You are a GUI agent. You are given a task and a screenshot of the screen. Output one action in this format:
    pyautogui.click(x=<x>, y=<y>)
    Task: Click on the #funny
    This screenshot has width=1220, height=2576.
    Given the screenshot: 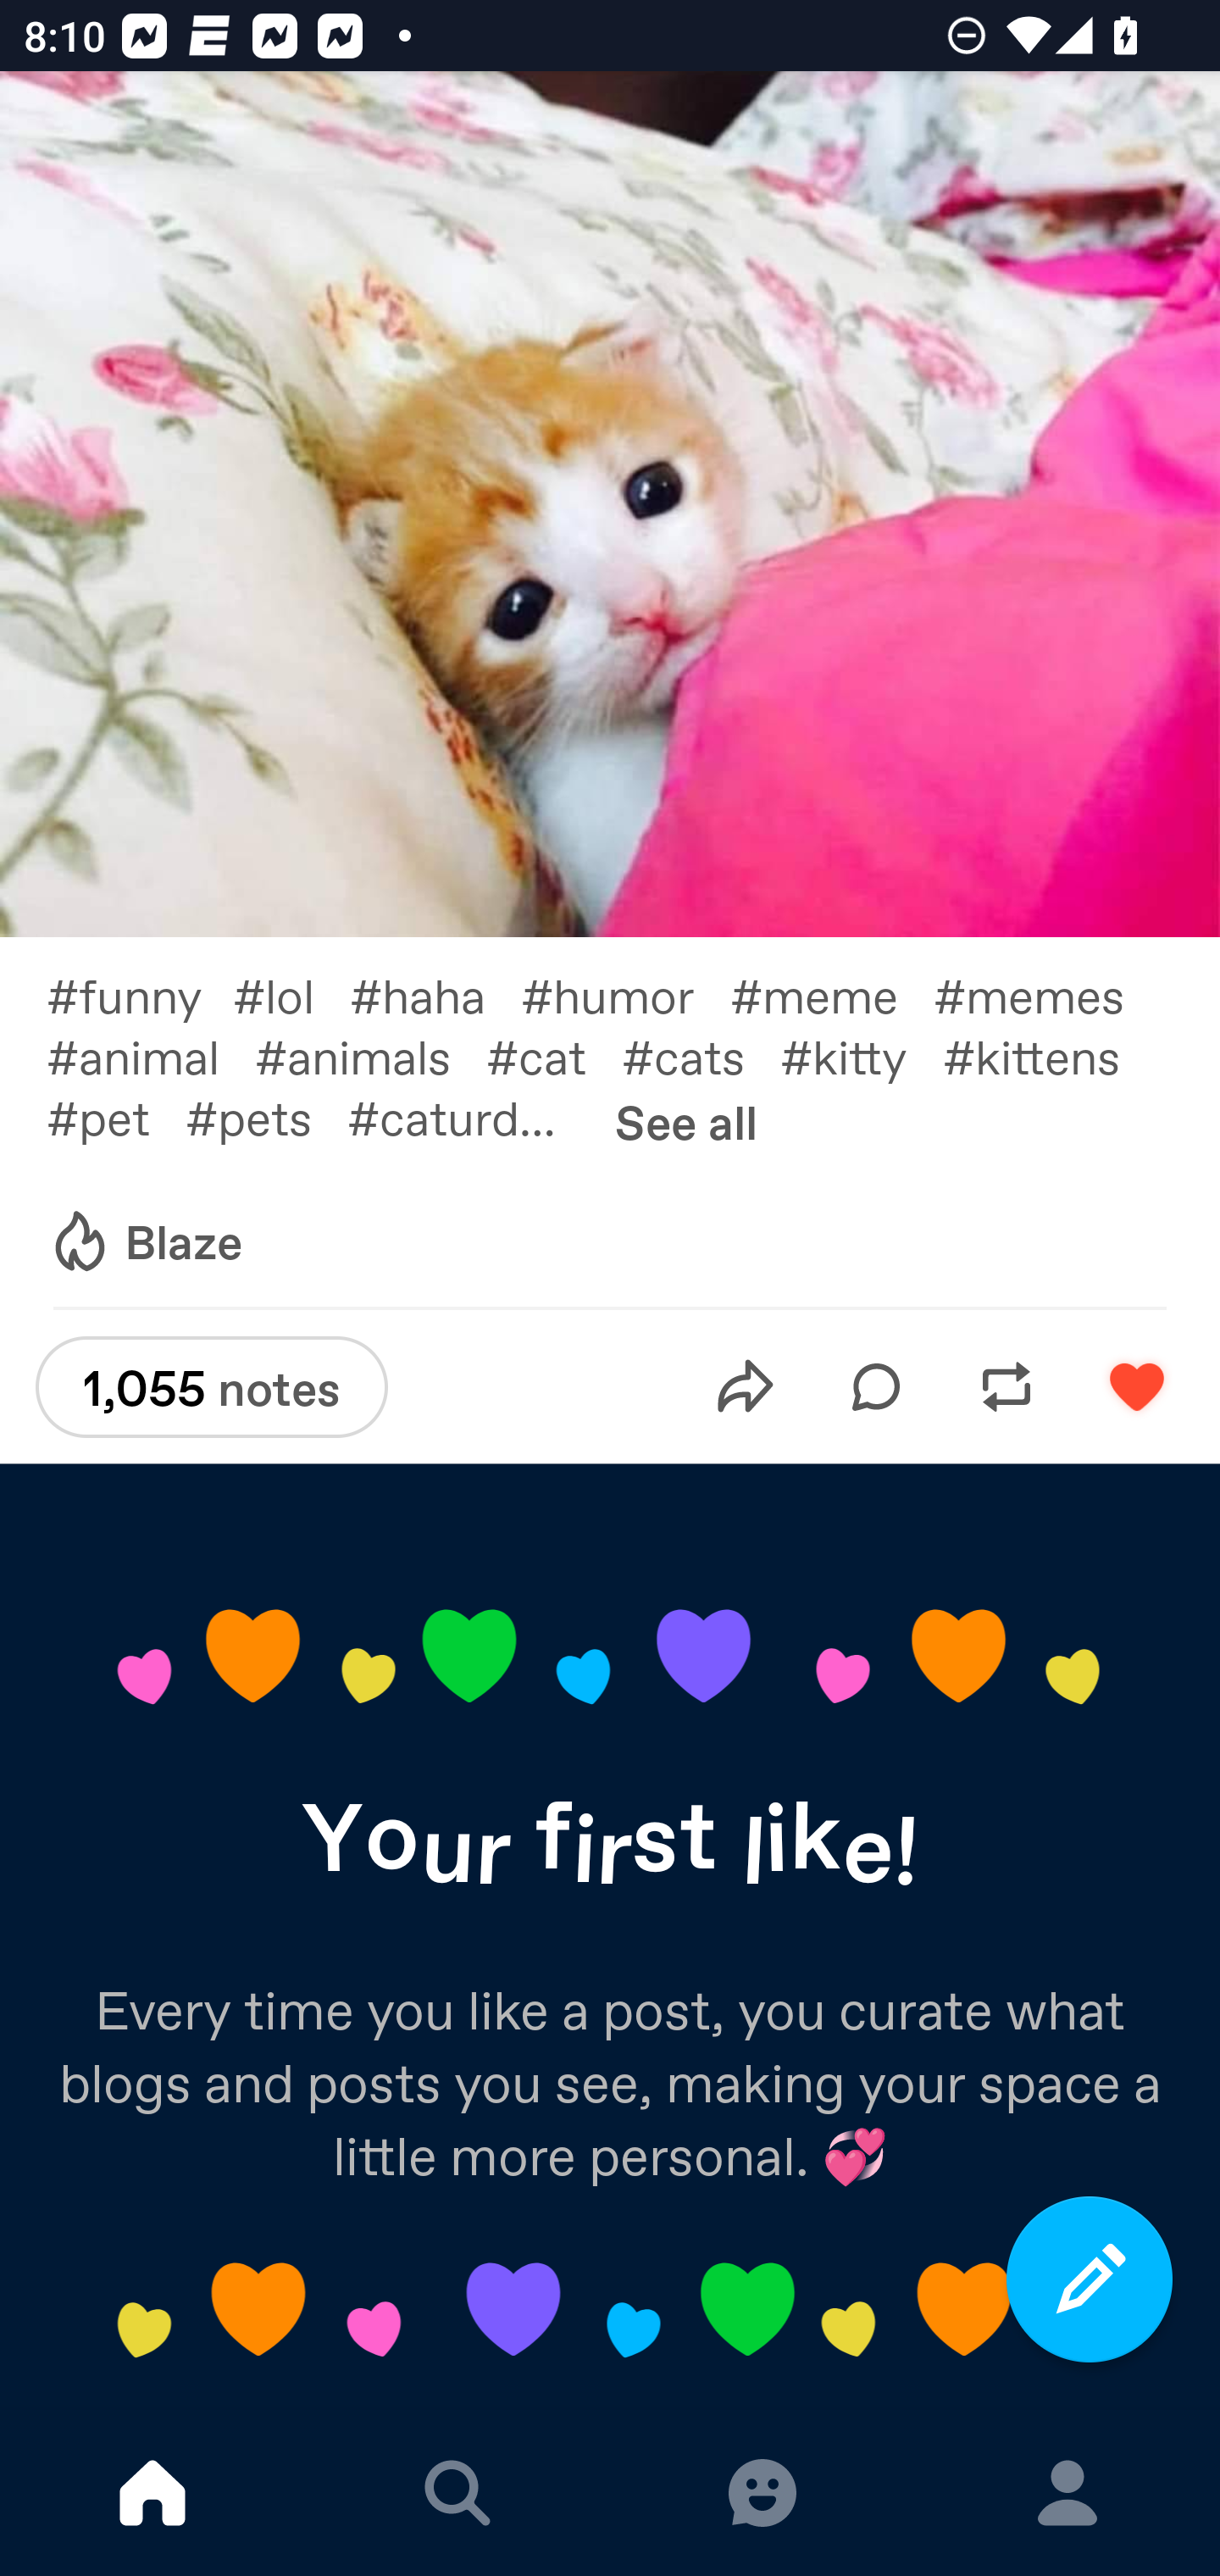 What is the action you would take?
    pyautogui.click(x=139, y=993)
    